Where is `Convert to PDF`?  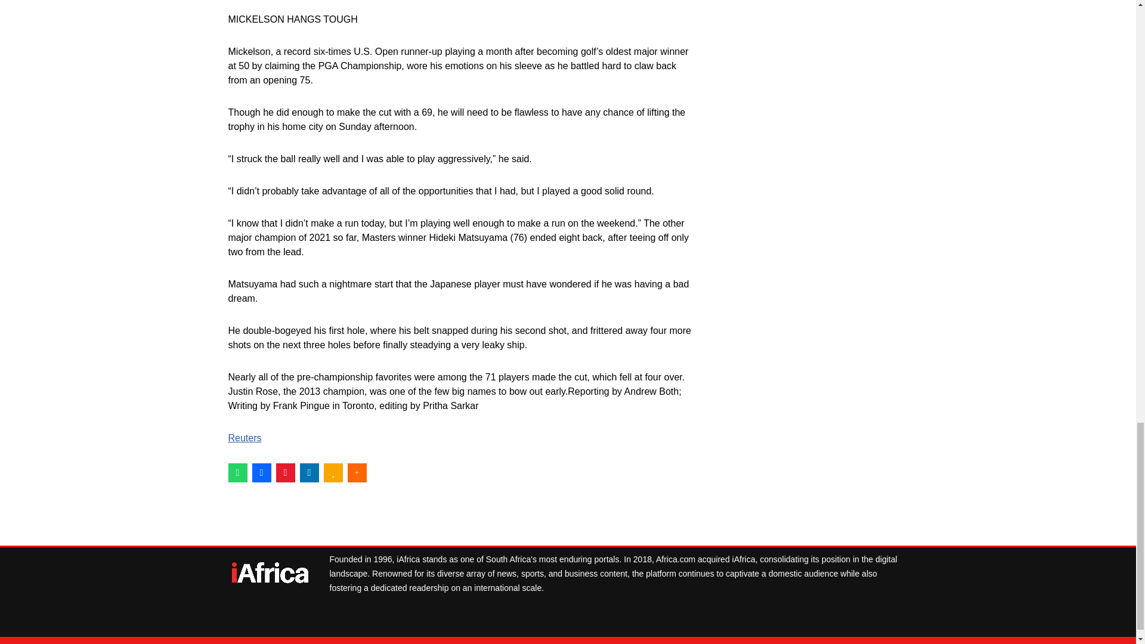
Convert to PDF is located at coordinates (285, 472).